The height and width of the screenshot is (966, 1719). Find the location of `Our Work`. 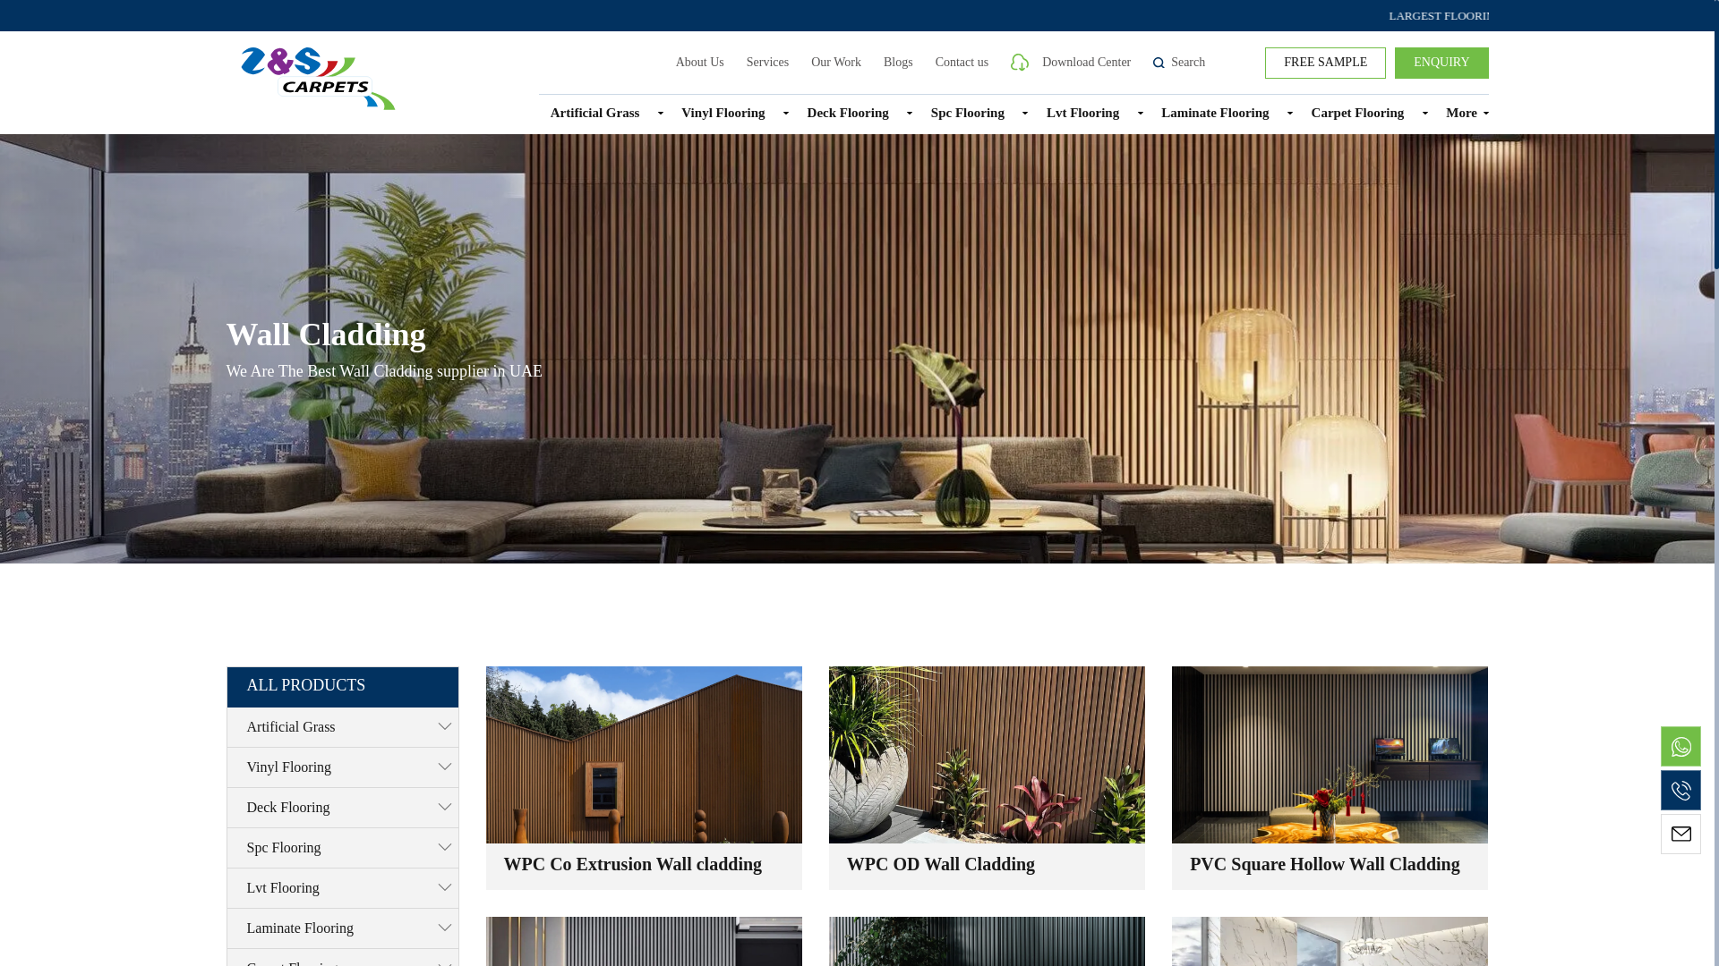

Our Work is located at coordinates (836, 62).